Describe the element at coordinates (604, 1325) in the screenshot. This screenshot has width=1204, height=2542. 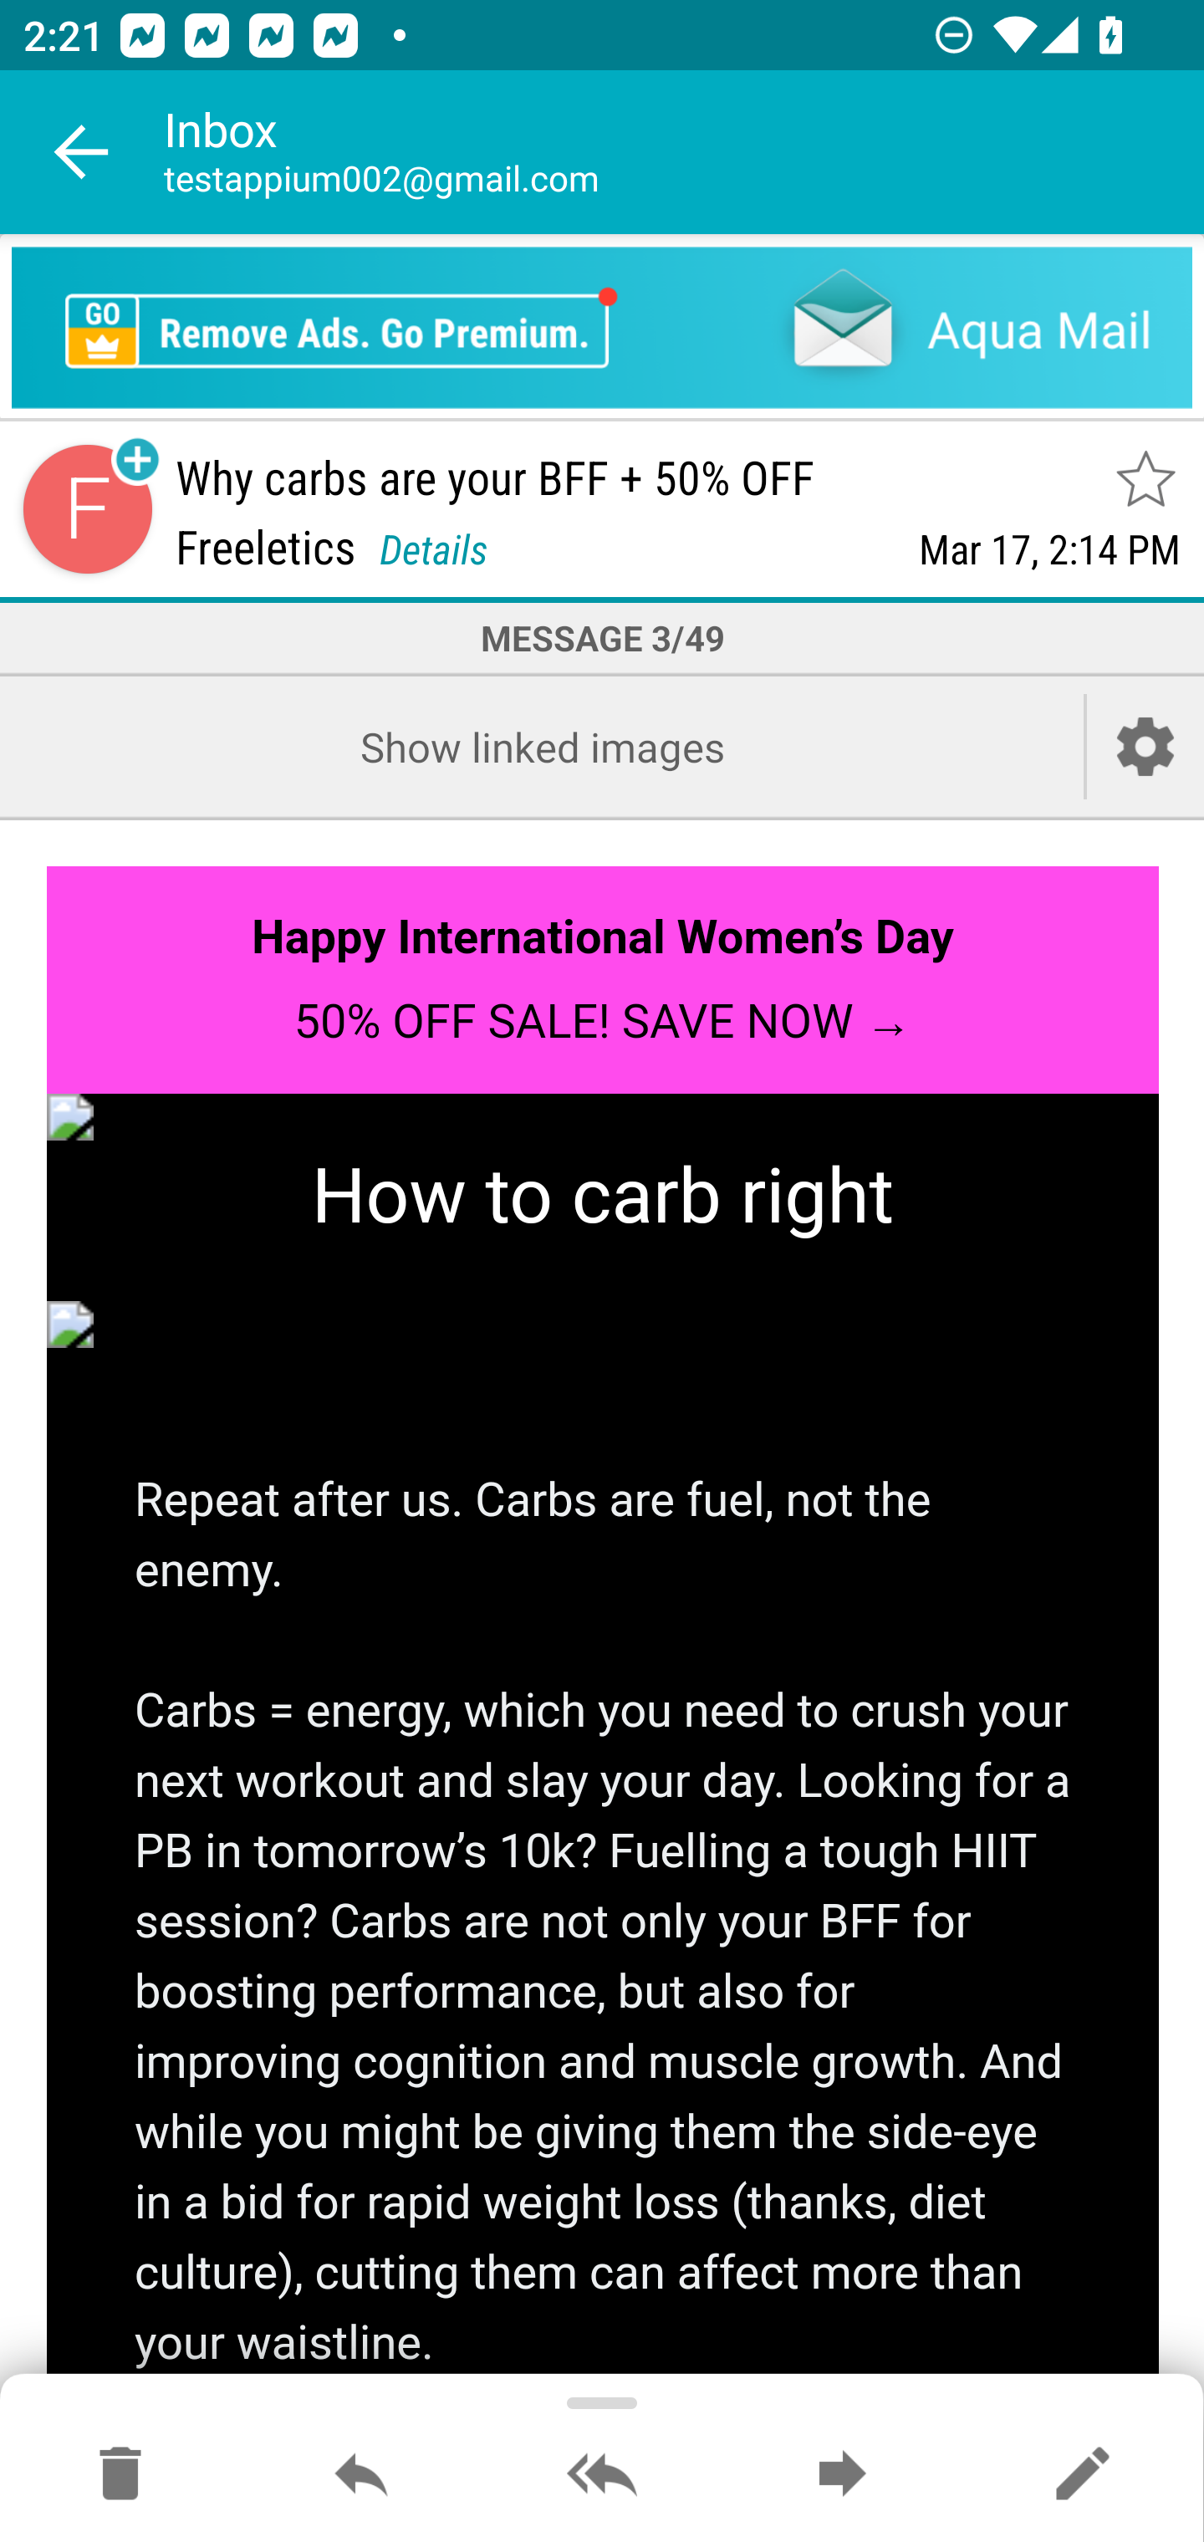
I see `data:` at that location.